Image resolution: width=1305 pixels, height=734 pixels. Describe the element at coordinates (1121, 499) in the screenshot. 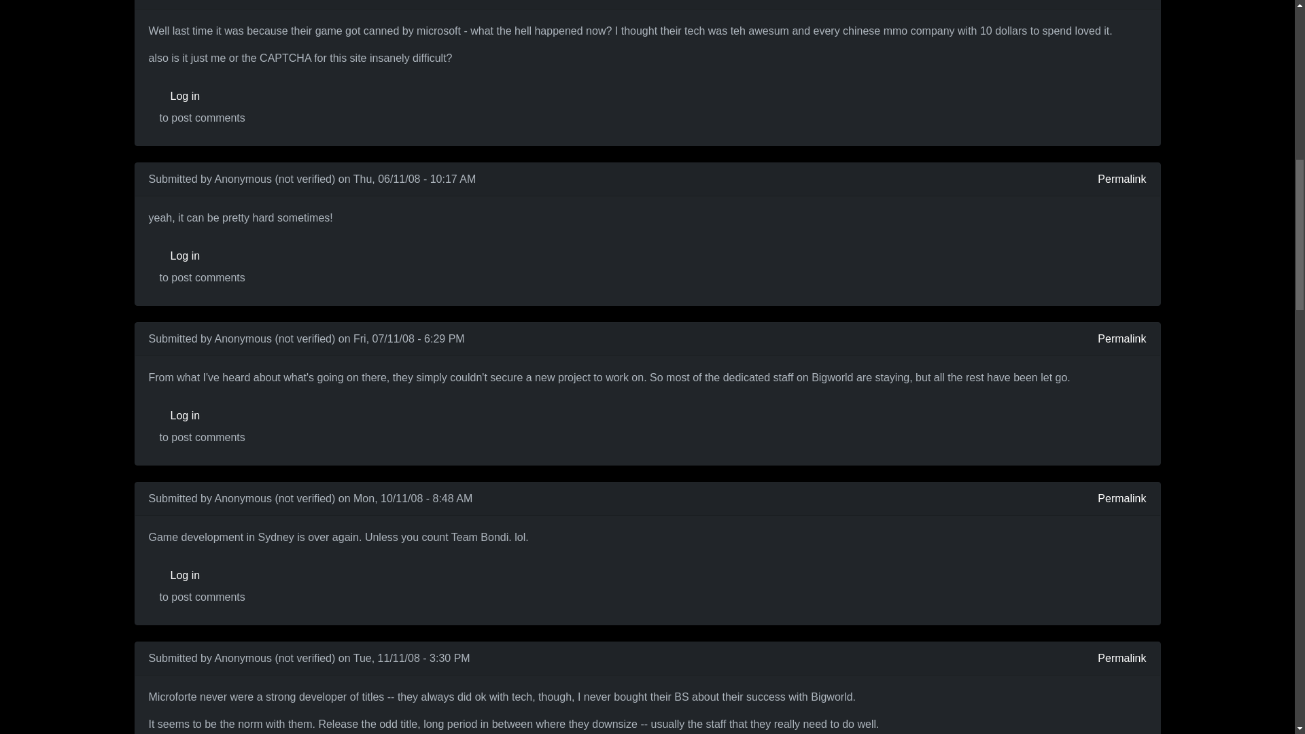

I see `Permalink` at that location.